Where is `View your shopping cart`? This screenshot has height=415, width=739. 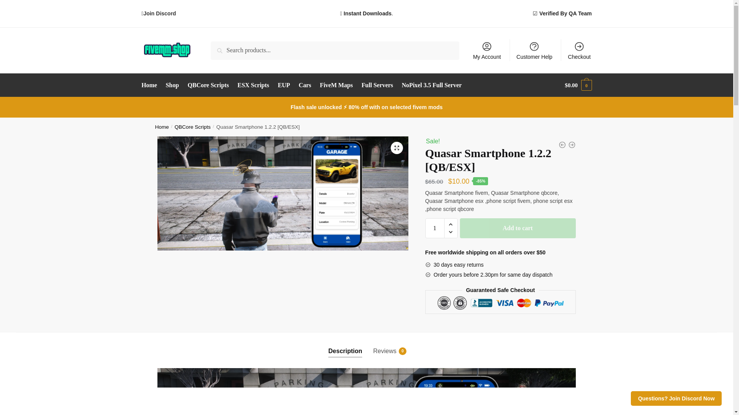
View your shopping cart is located at coordinates (578, 85).